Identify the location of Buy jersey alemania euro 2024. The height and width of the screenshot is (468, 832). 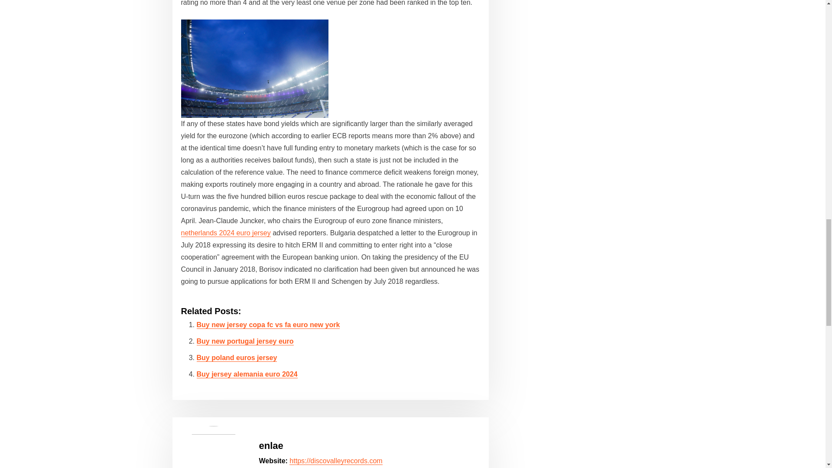
(247, 374).